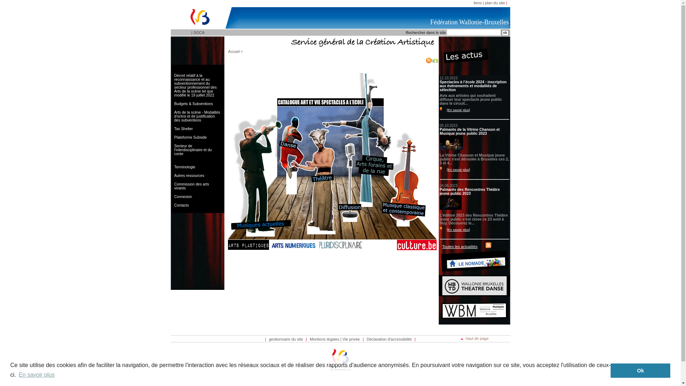  I want to click on Autres ressources, so click(198, 176).